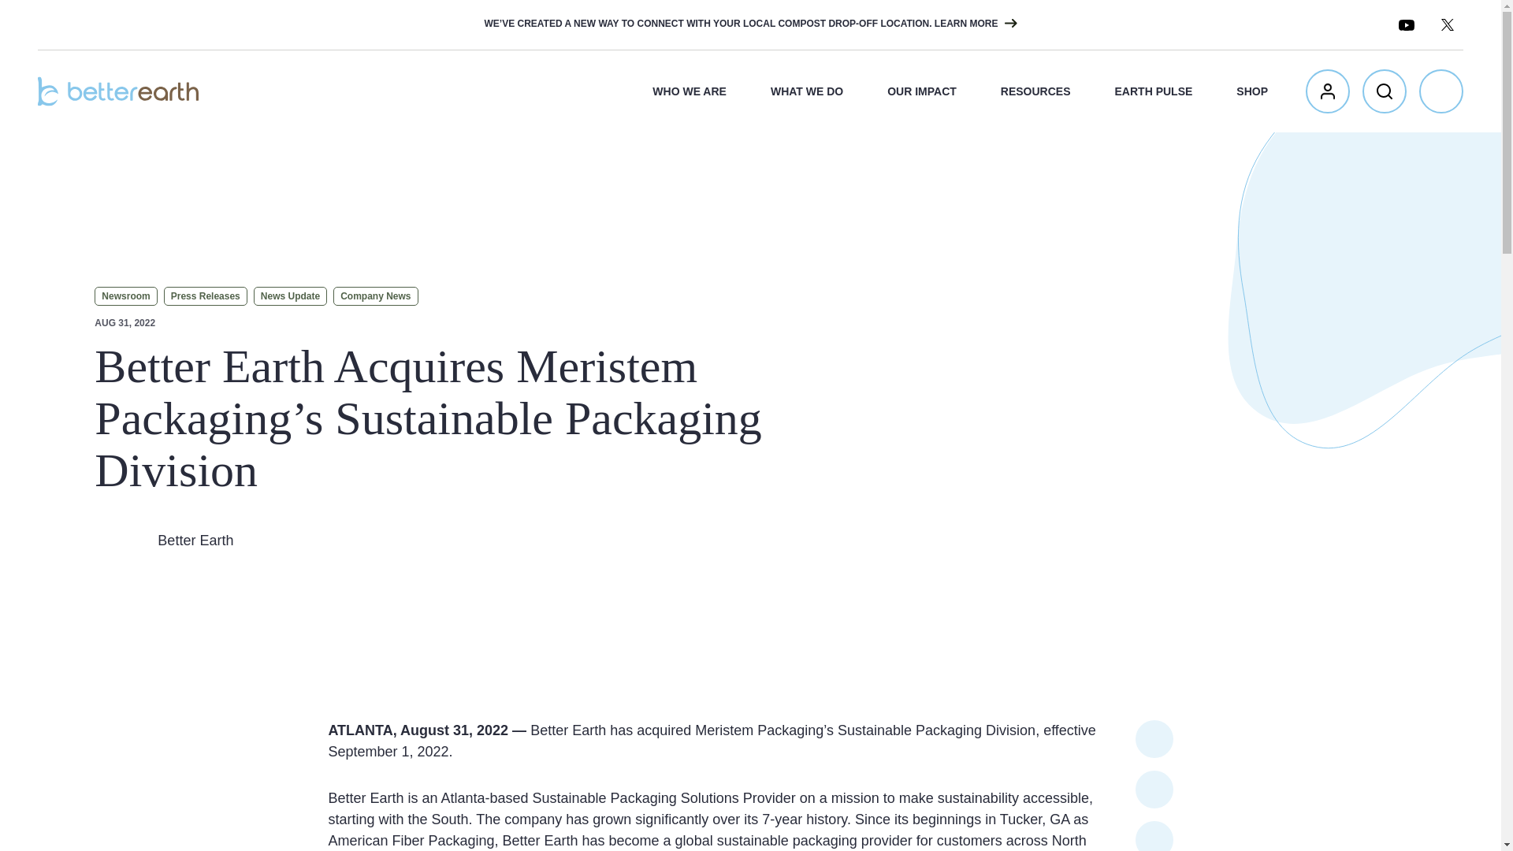  Describe the element at coordinates (689, 91) in the screenshot. I see `WHO WE ARE` at that location.